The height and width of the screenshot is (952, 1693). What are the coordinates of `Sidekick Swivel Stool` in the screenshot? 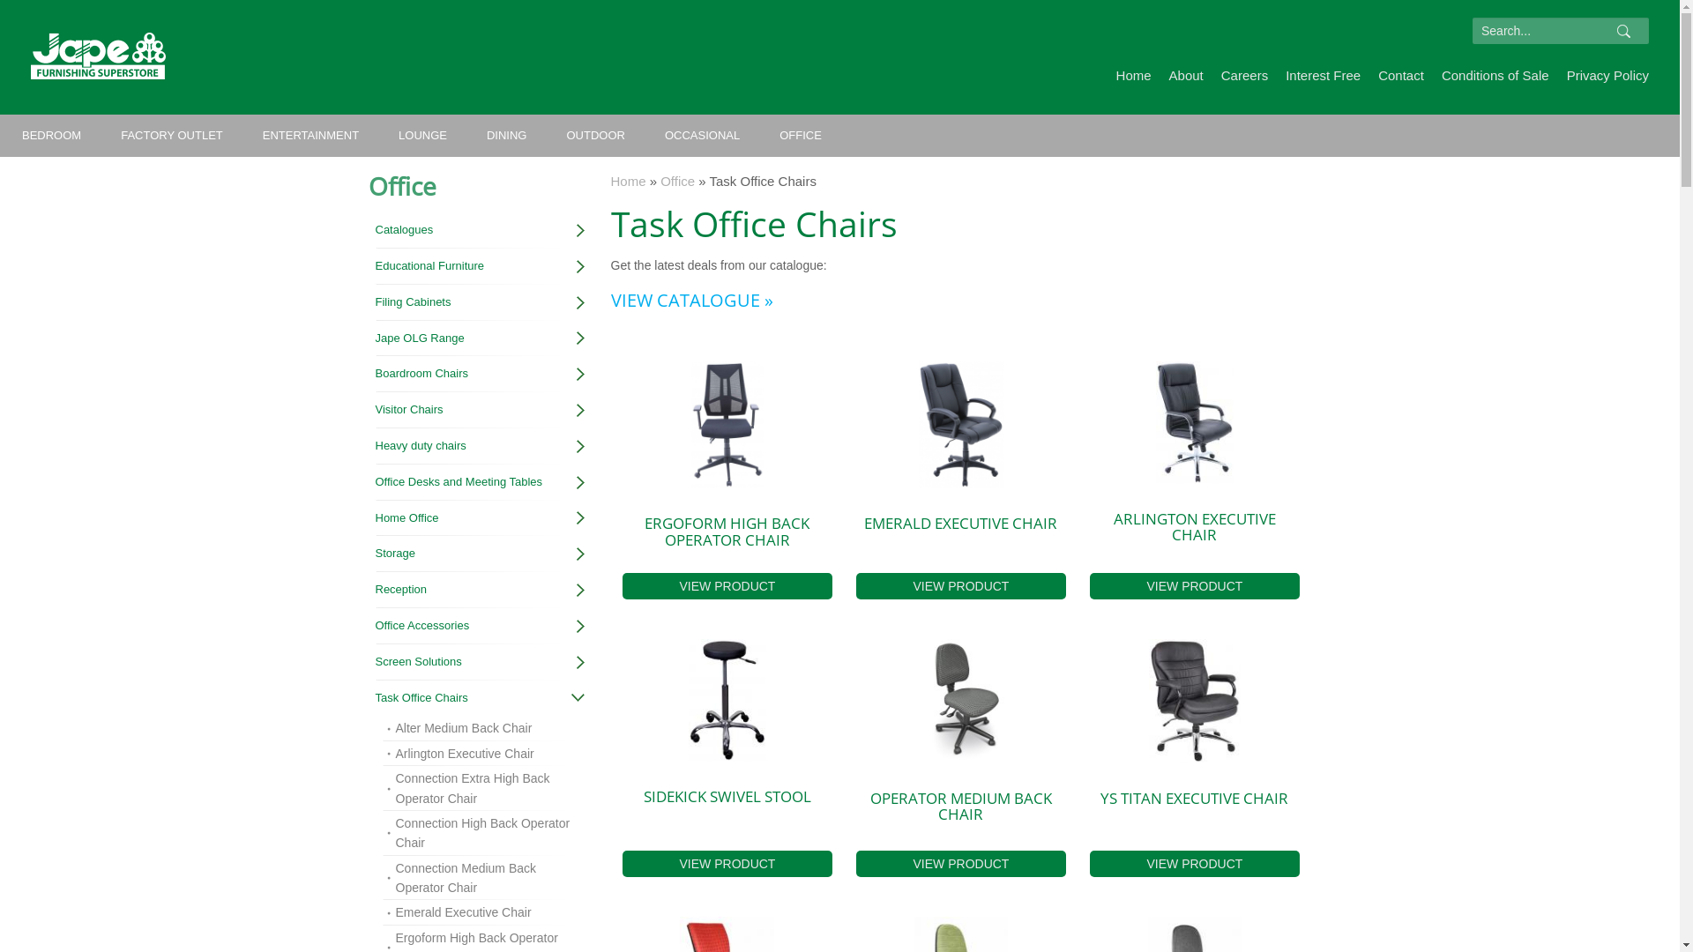 It's located at (727, 700).